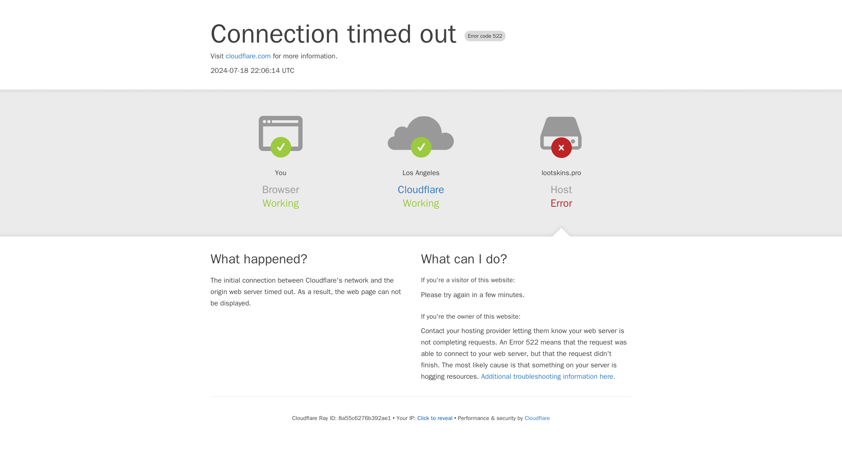  I want to click on Additional troubleshooting information here., so click(548, 377).